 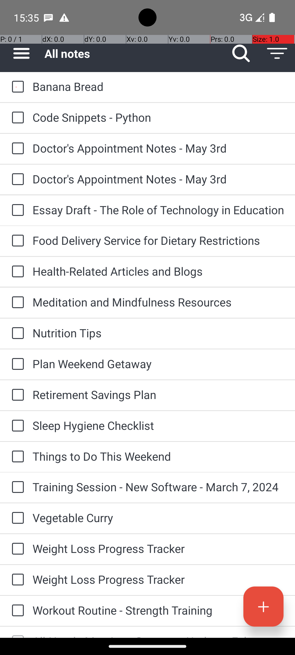 What do you see at coordinates (158, 635) in the screenshot?
I see `All-Hands Meeting - Company Update - February 7, 2024` at bounding box center [158, 635].